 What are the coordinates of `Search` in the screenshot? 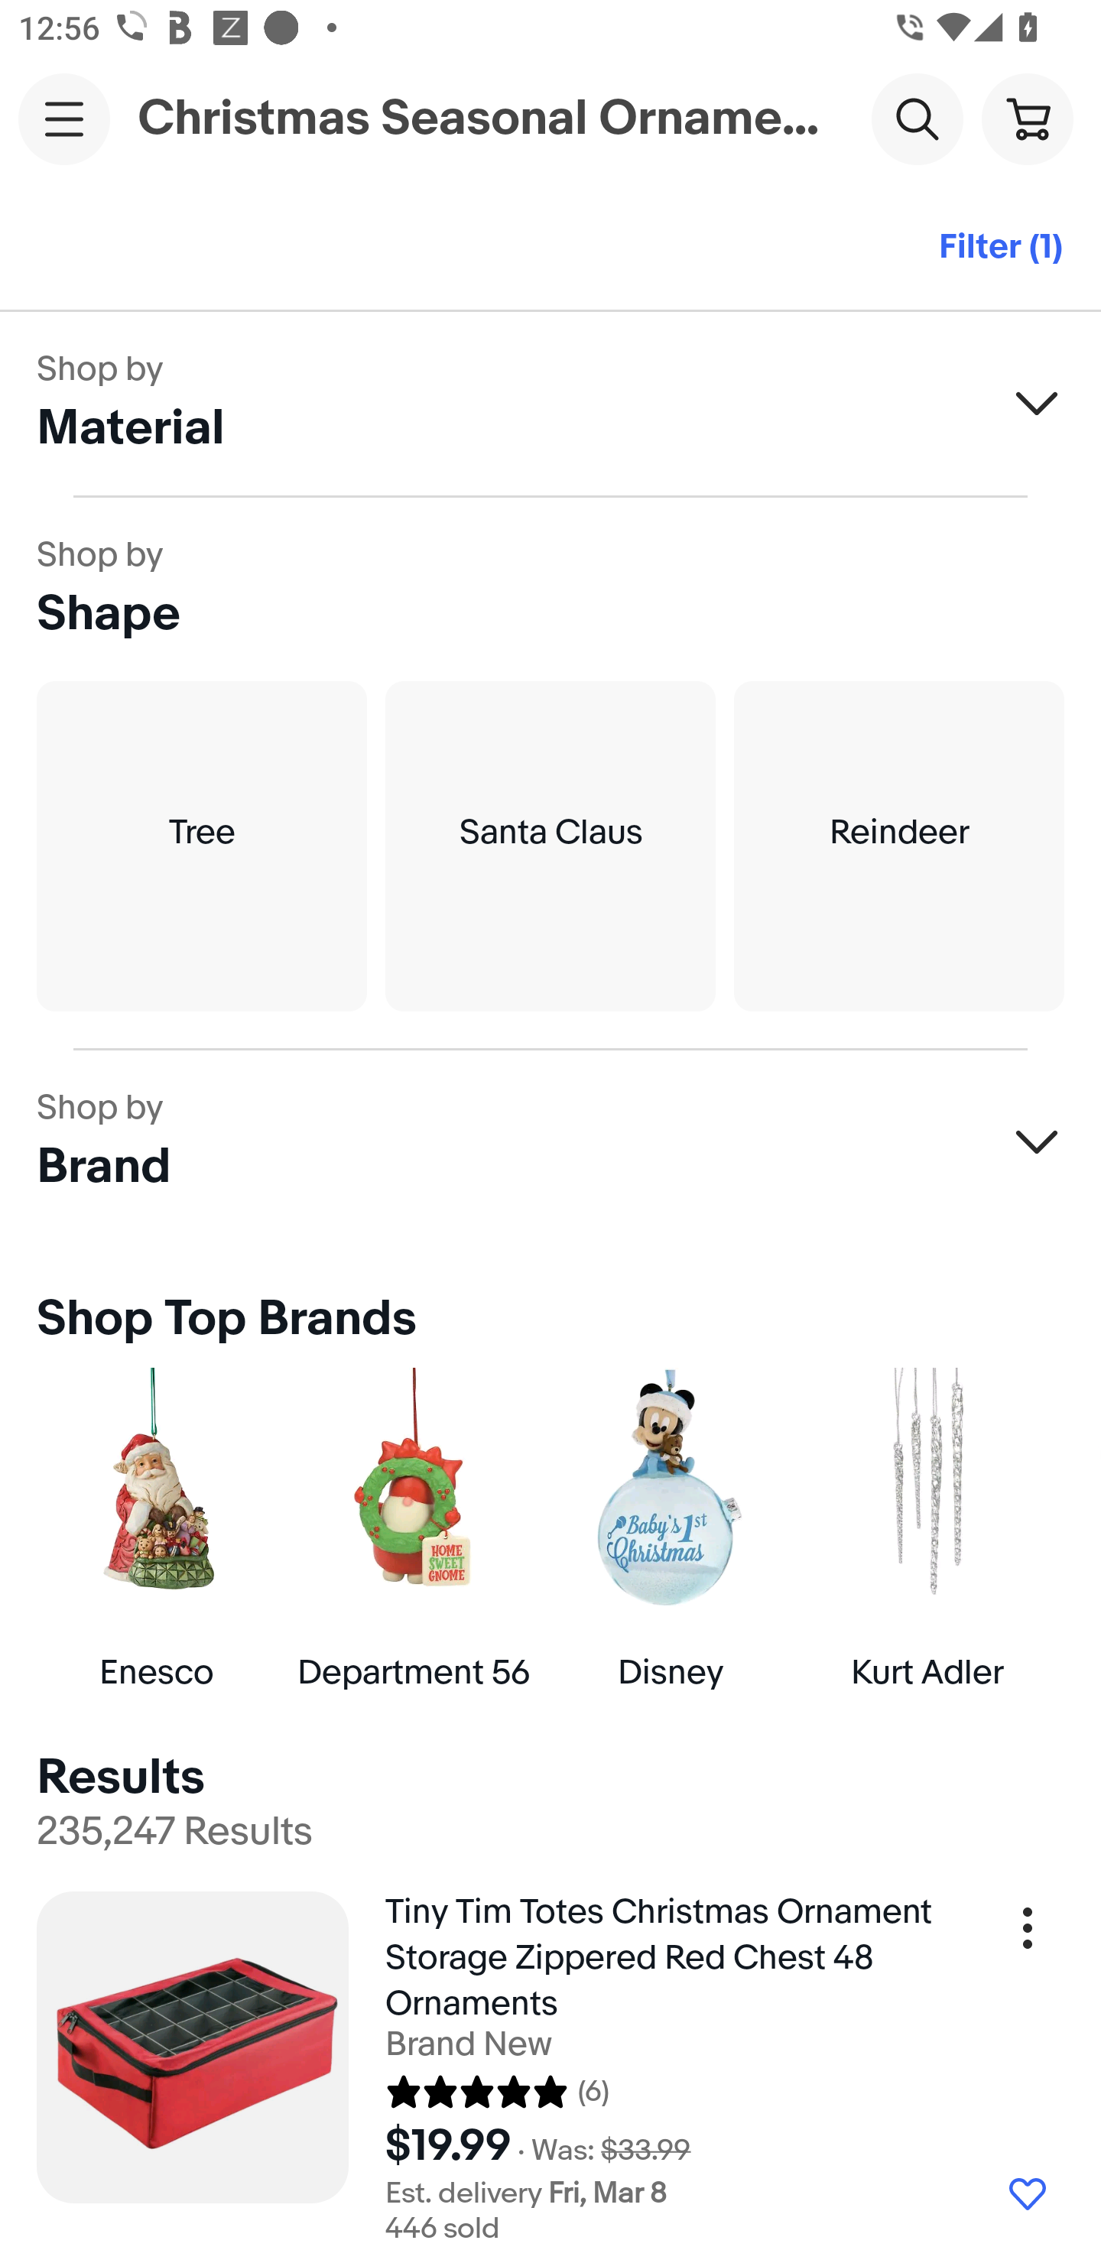 It's located at (917, 118).